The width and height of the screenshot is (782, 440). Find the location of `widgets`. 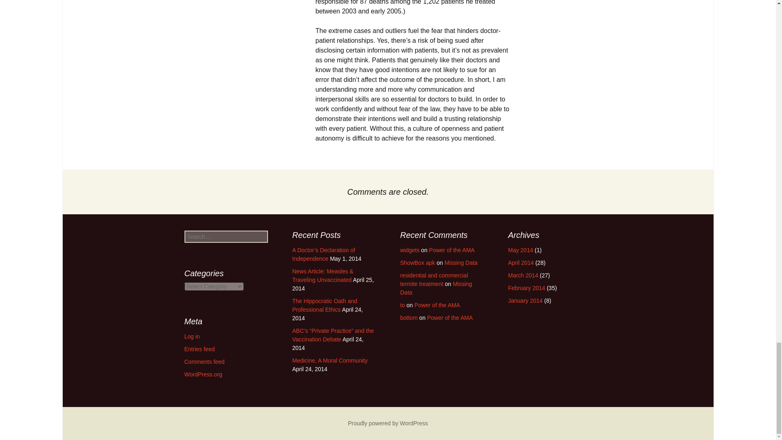

widgets is located at coordinates (409, 250).